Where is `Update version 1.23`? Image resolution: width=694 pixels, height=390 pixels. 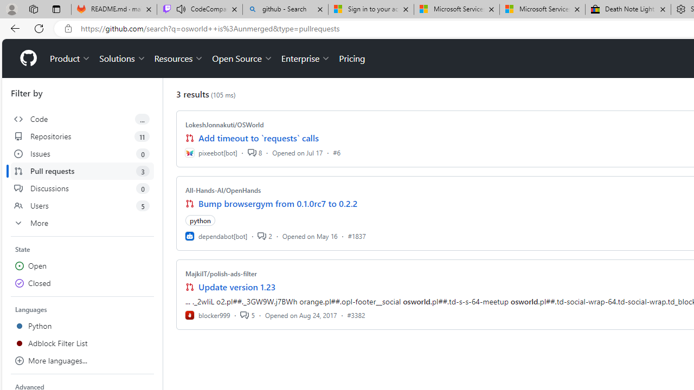
Update version 1.23 is located at coordinates (237, 287).